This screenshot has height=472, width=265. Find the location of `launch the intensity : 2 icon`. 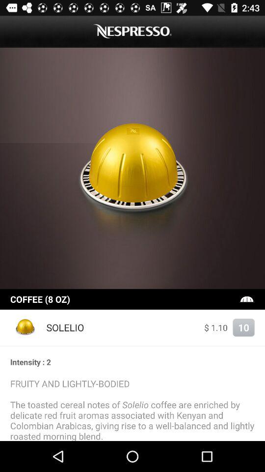

launch the intensity : 2 icon is located at coordinates (132, 362).